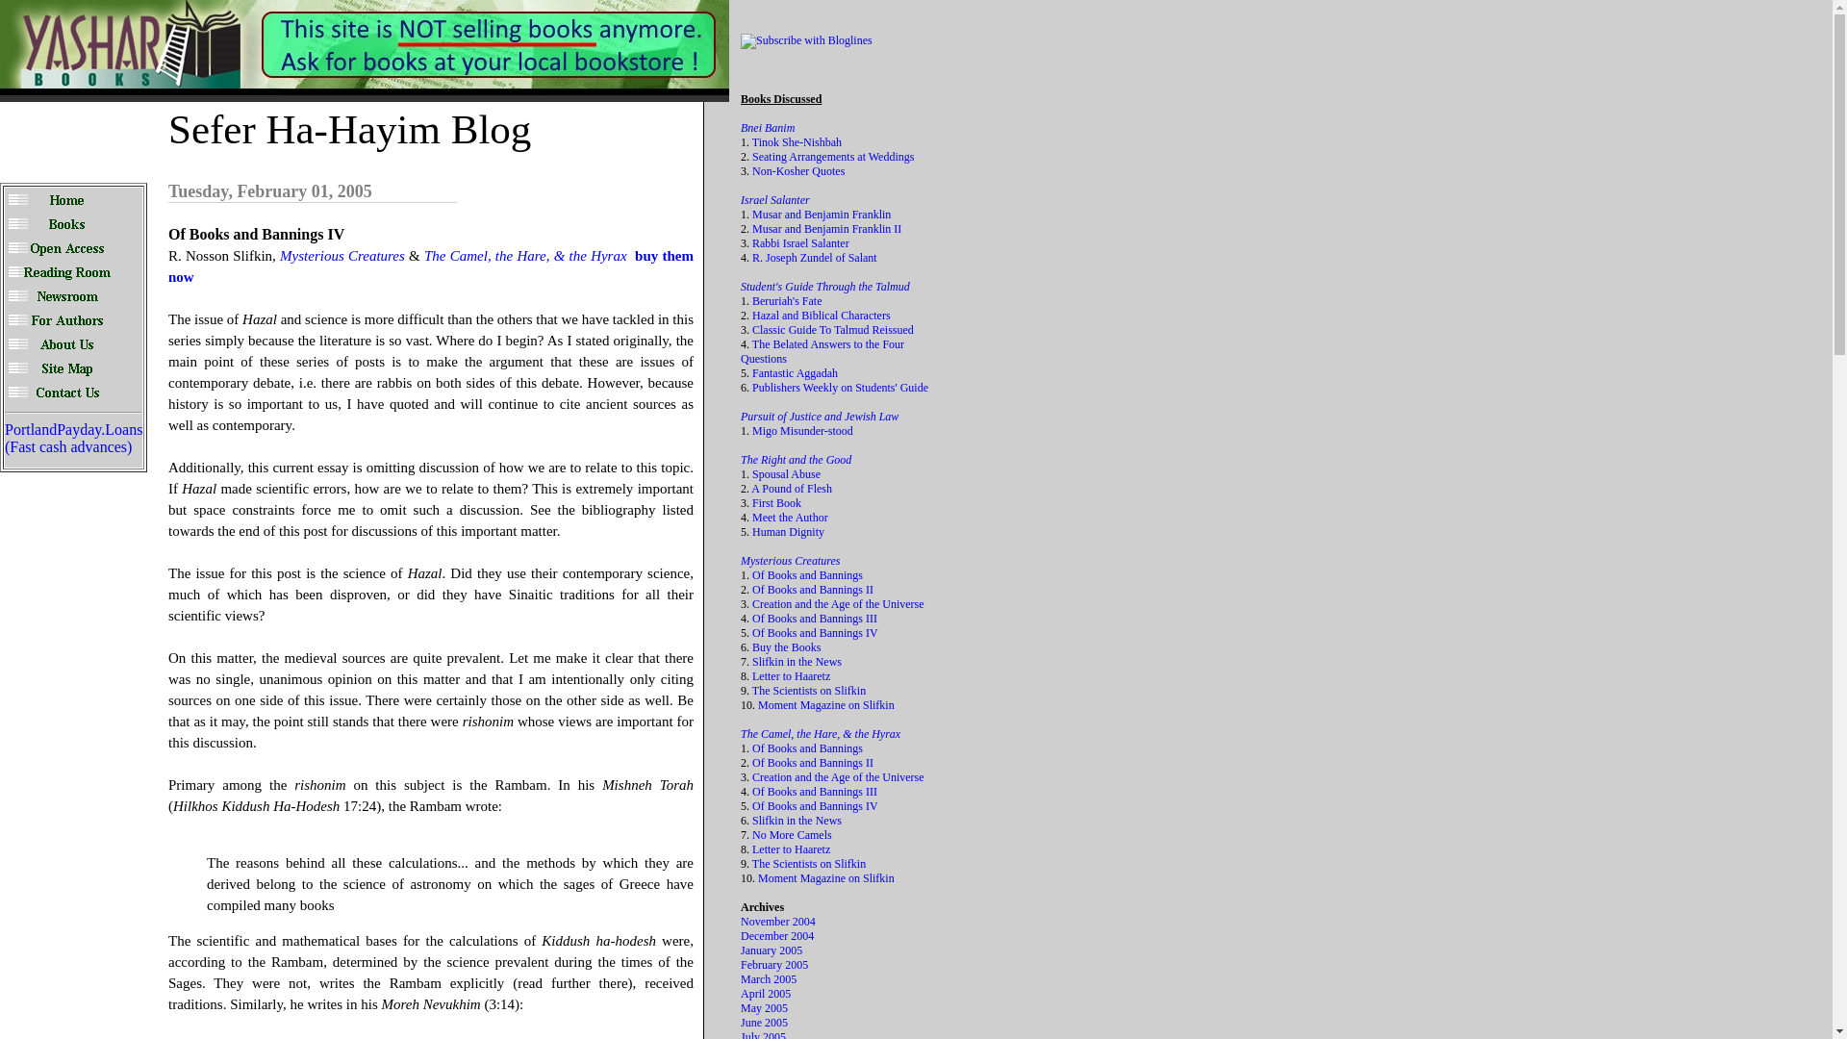 This screenshot has width=1847, height=1039. I want to click on Human Dignity, so click(787, 532).